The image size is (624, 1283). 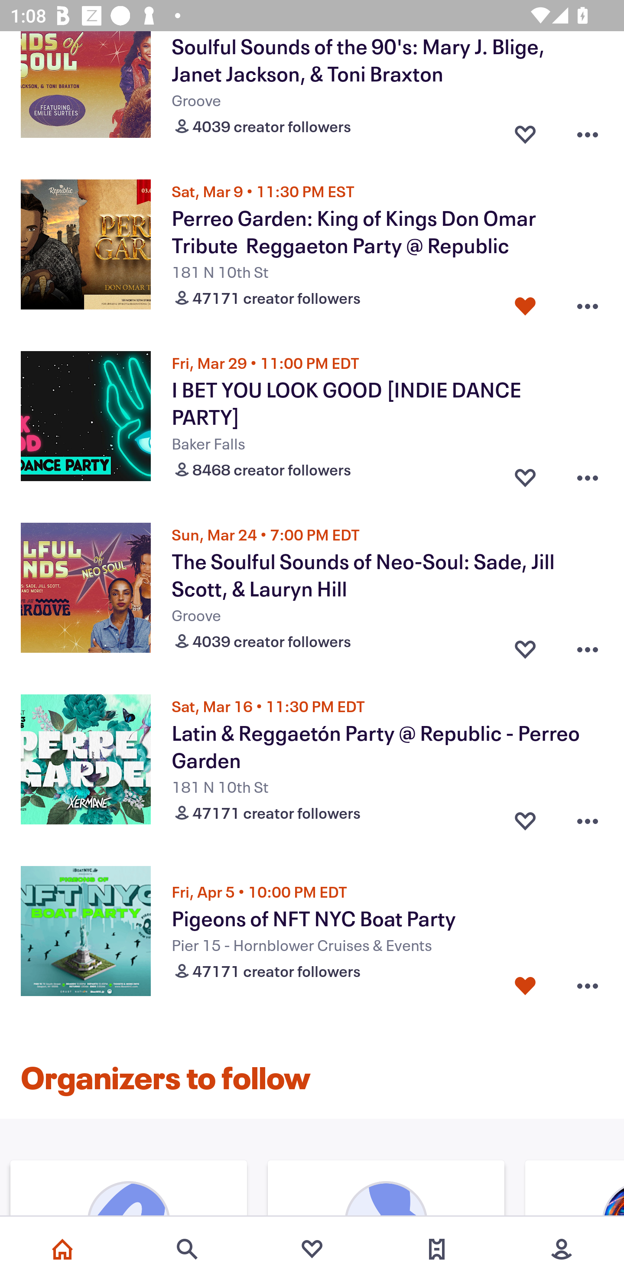 What do you see at coordinates (525, 303) in the screenshot?
I see `Favorite button` at bounding box center [525, 303].